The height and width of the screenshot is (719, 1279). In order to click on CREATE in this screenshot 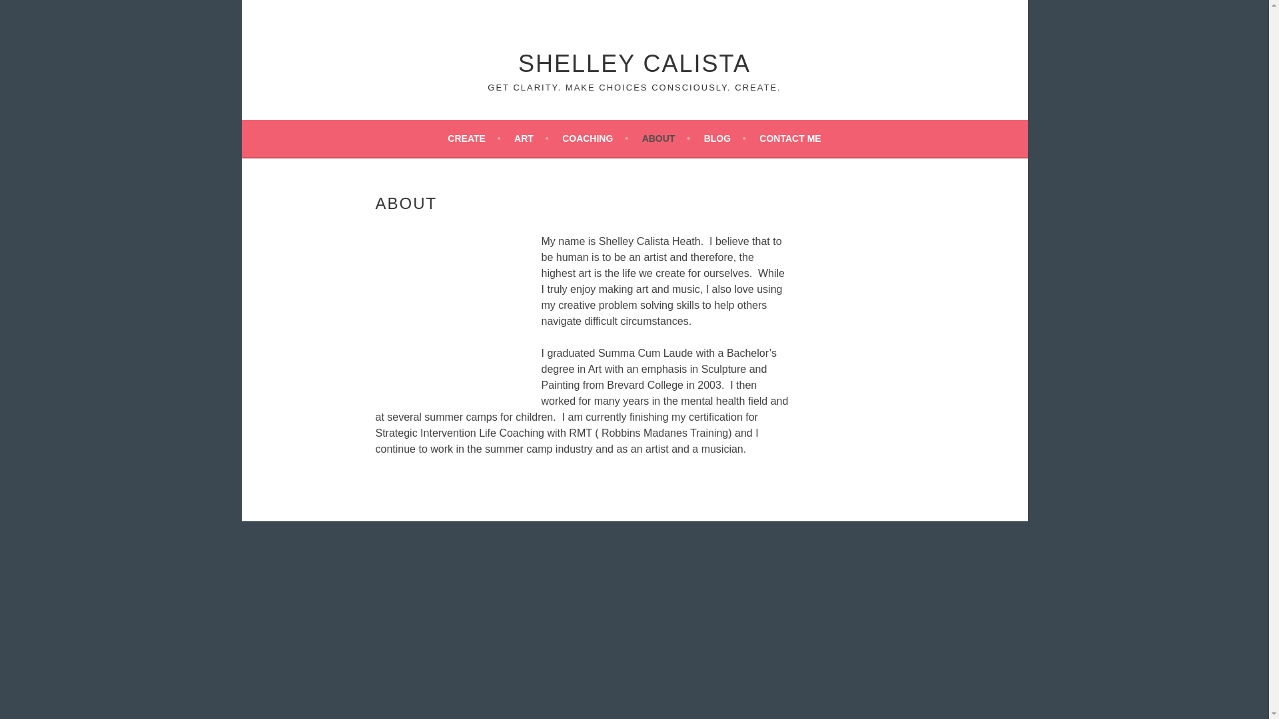, I will do `click(474, 138)`.